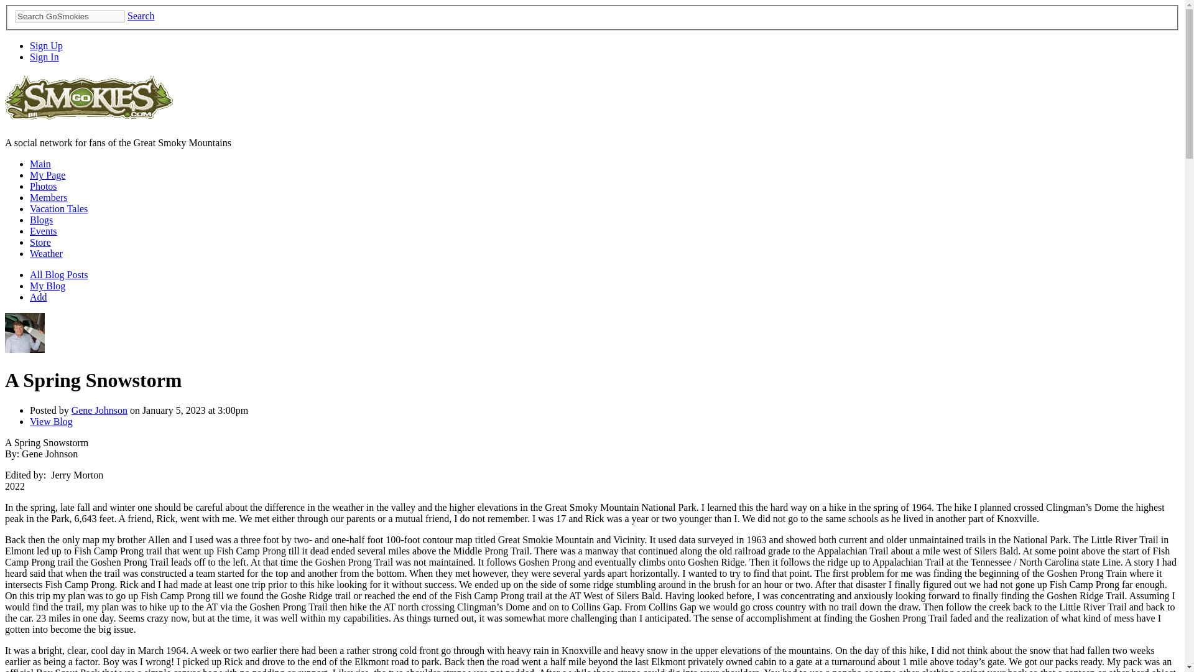 The height and width of the screenshot is (672, 1194). Describe the element at coordinates (49, 197) in the screenshot. I see `Members` at that location.